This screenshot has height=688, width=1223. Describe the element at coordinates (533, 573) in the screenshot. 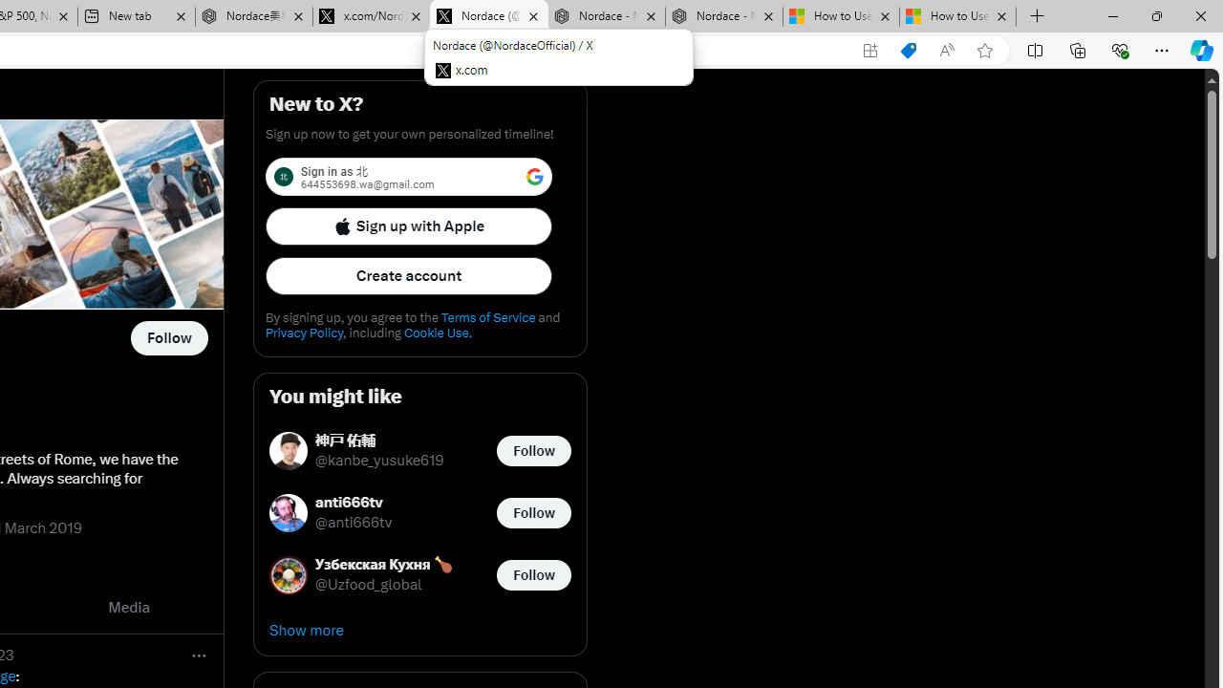

I see `Follow @Uzfood_global` at that location.